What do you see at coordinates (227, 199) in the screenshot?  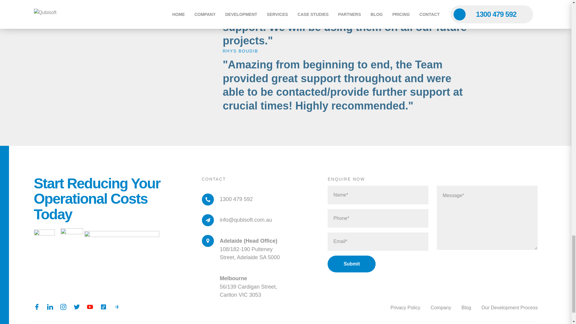 I see `1300 479 592` at bounding box center [227, 199].